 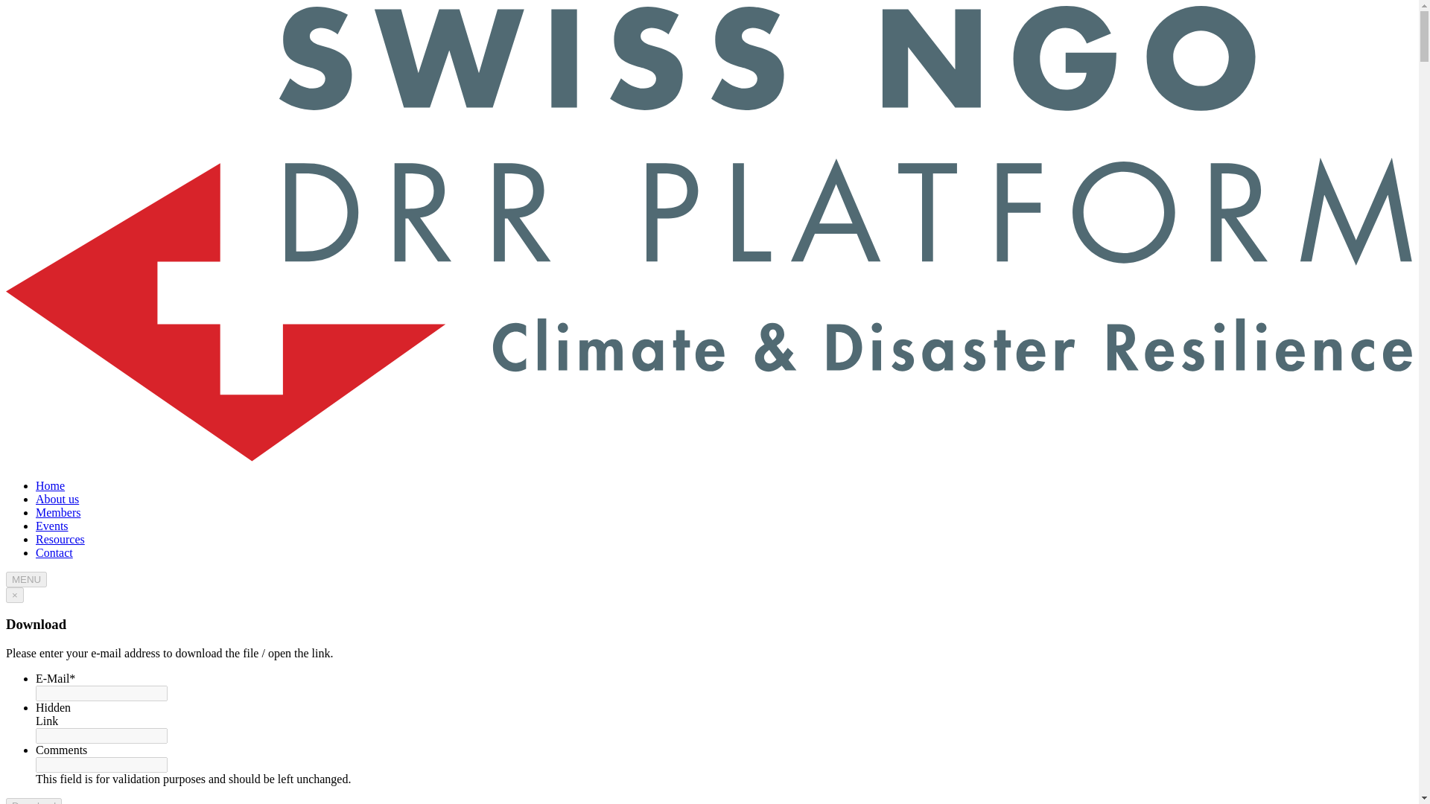 I want to click on Resources, so click(x=60, y=539).